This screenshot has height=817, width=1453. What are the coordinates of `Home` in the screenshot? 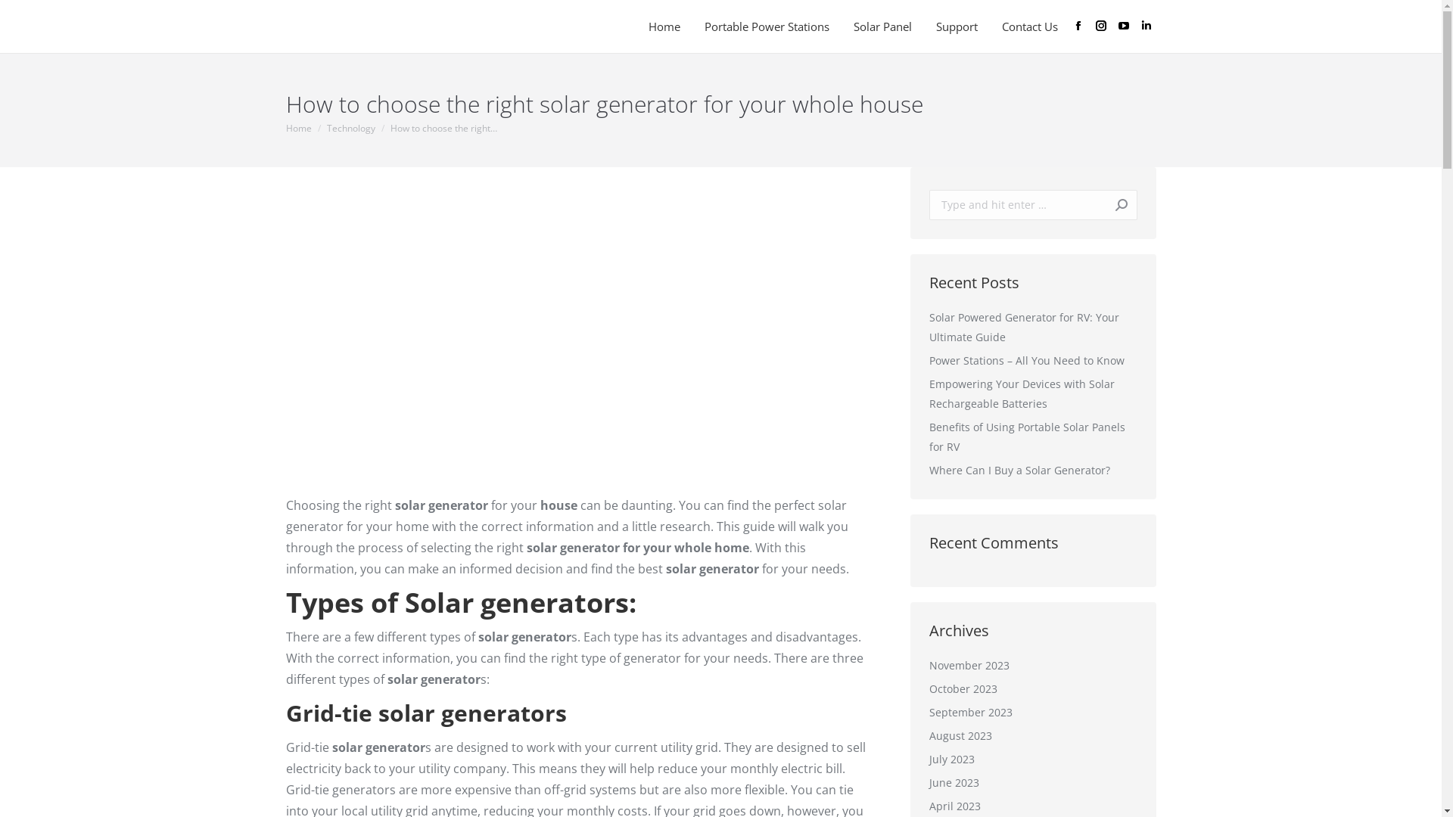 It's located at (299, 129).